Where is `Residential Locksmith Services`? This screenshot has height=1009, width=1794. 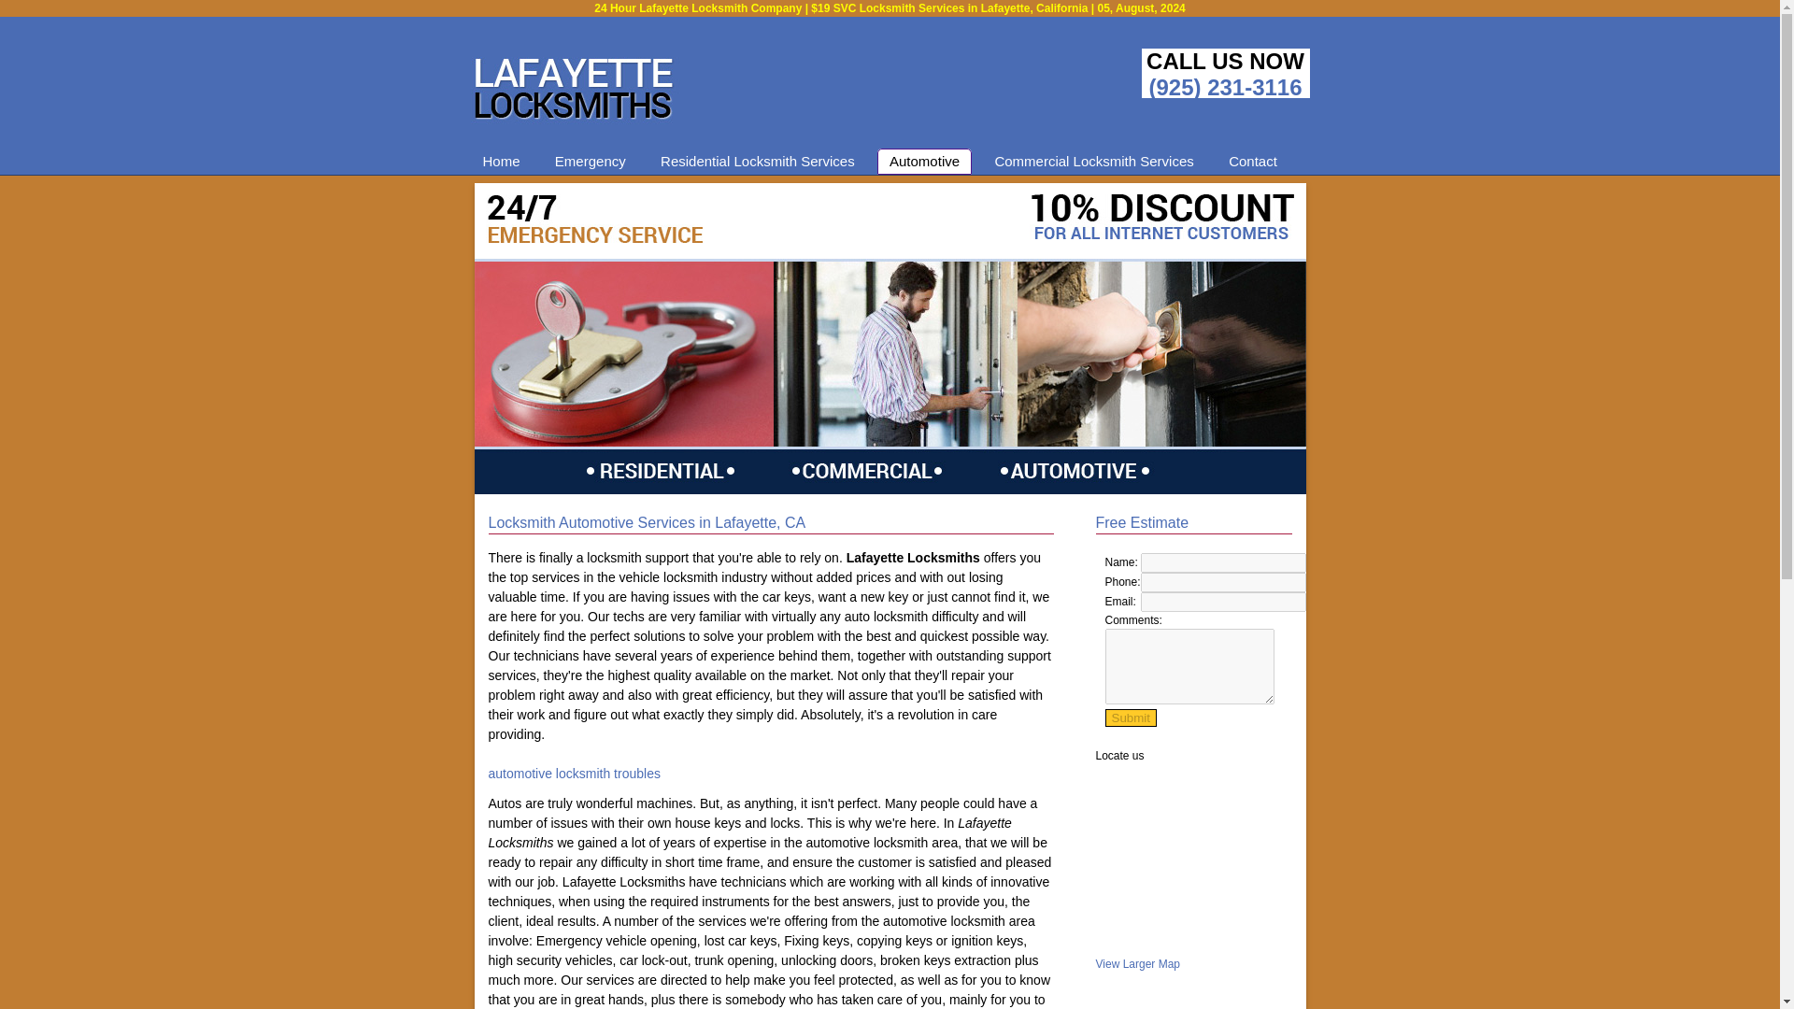 Residential Locksmith Services is located at coordinates (757, 161).